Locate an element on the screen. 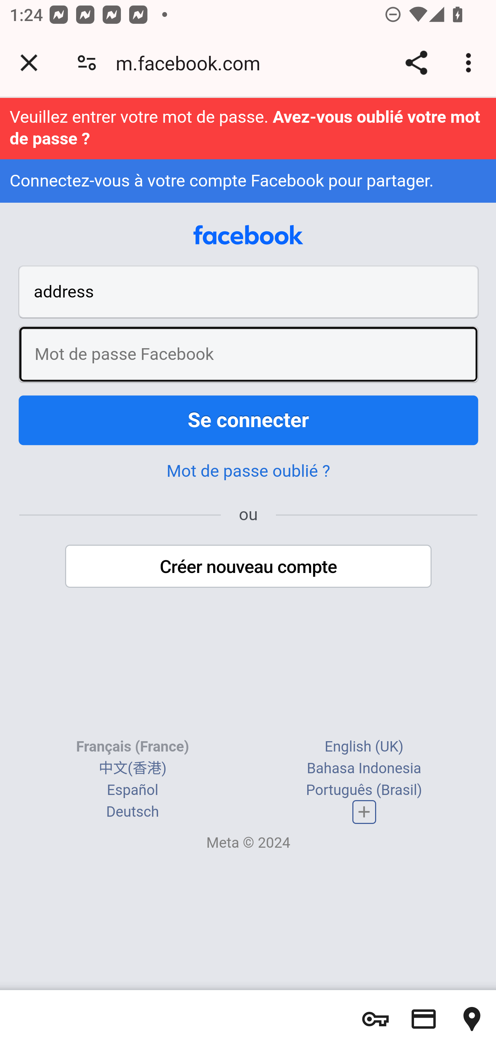  m.facebook.com is located at coordinates (193, 63).